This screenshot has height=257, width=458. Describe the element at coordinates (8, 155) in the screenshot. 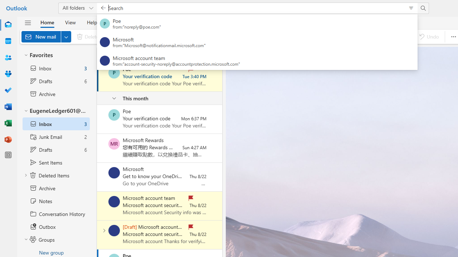

I see `More apps` at that location.